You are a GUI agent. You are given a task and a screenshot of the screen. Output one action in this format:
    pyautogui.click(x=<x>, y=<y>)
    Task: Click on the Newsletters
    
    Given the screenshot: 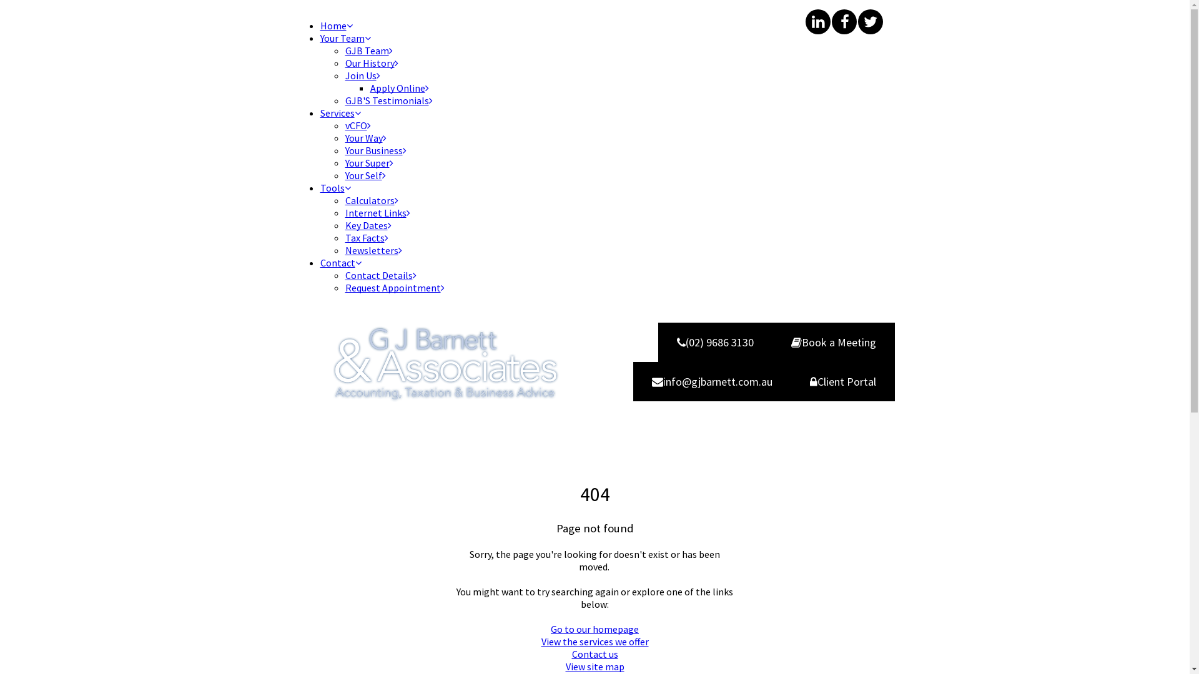 What is the action you would take?
    pyautogui.click(x=373, y=250)
    